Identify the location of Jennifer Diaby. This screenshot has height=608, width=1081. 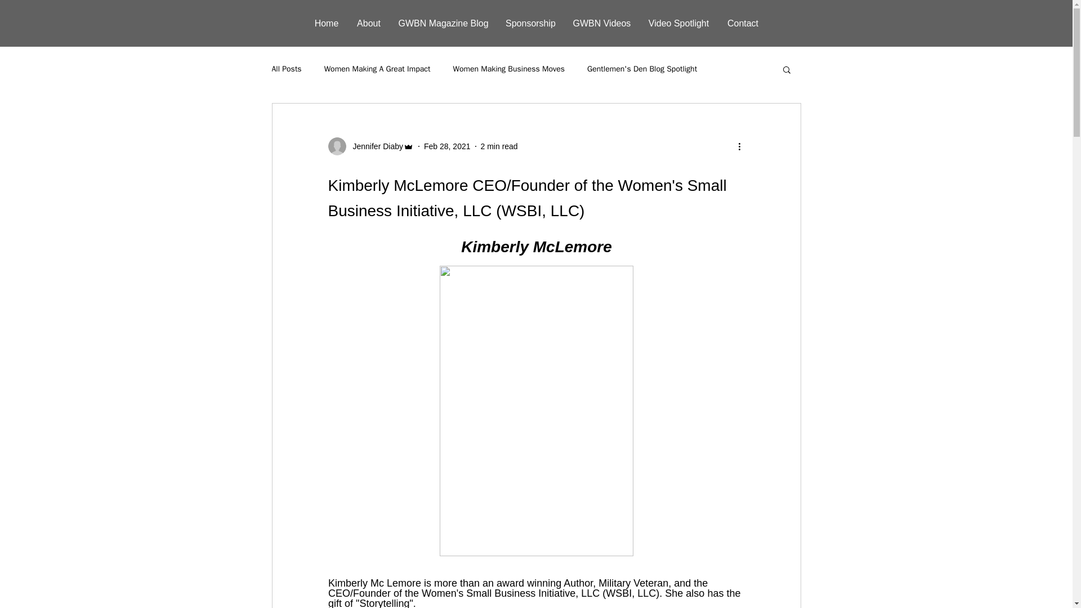
(374, 146).